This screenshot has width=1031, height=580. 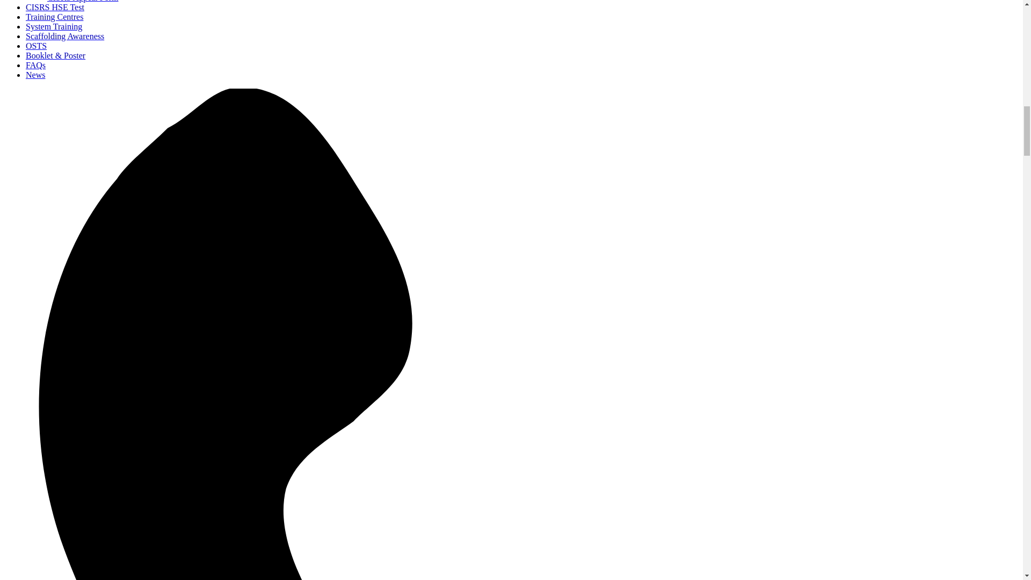 What do you see at coordinates (55, 16) in the screenshot?
I see `Training Centres` at bounding box center [55, 16].